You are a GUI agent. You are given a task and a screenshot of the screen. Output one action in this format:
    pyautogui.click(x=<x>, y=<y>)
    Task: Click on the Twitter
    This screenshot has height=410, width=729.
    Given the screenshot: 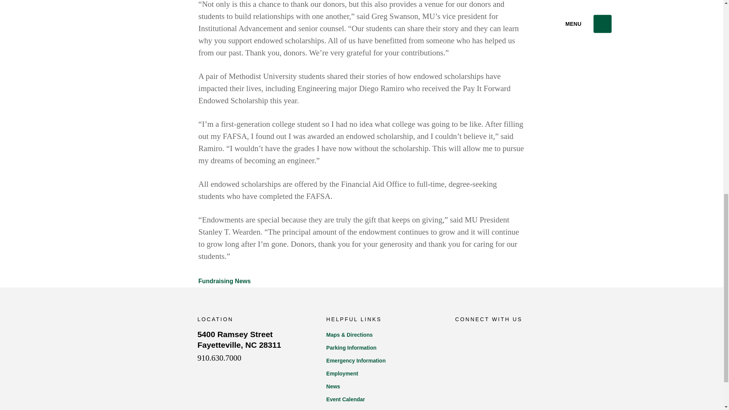 What is the action you would take?
    pyautogui.click(x=219, y=358)
    